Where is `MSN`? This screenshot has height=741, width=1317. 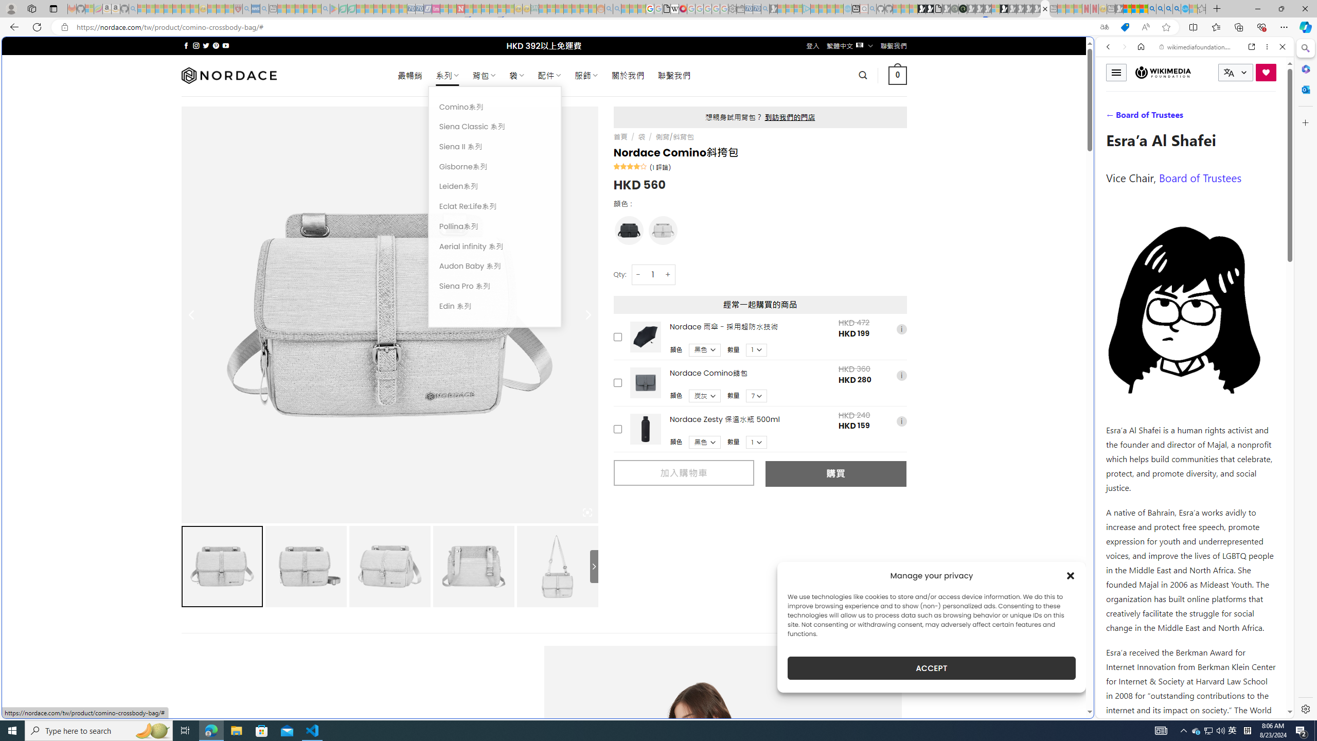 MSN is located at coordinates (1011, 486).